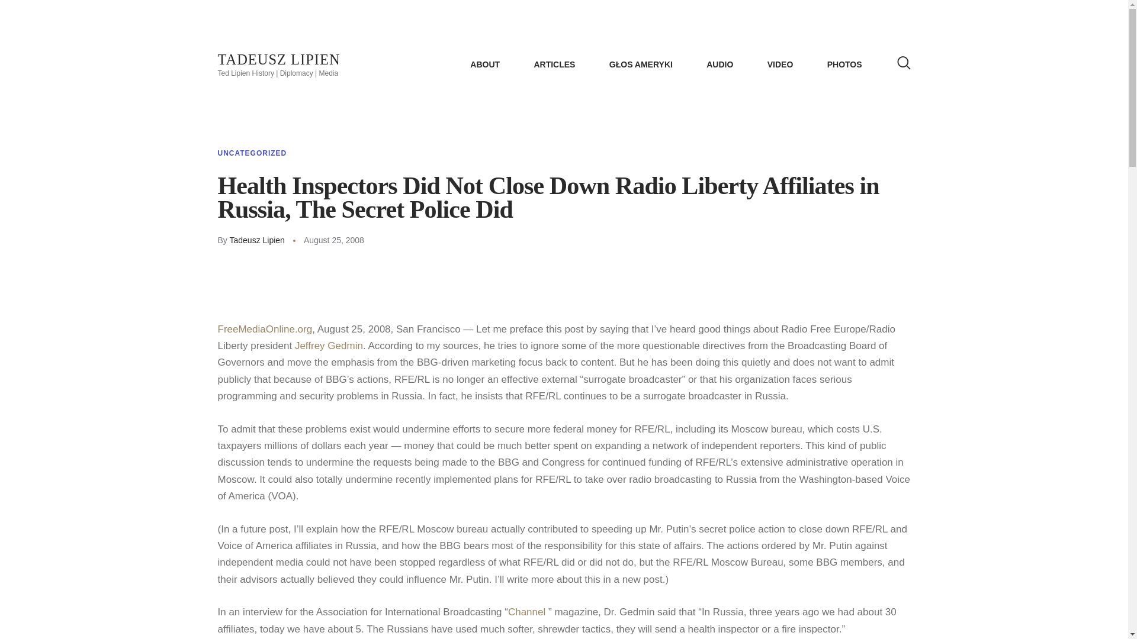 This screenshot has width=1137, height=639. What do you see at coordinates (844, 64) in the screenshot?
I see `PHOTOS` at bounding box center [844, 64].